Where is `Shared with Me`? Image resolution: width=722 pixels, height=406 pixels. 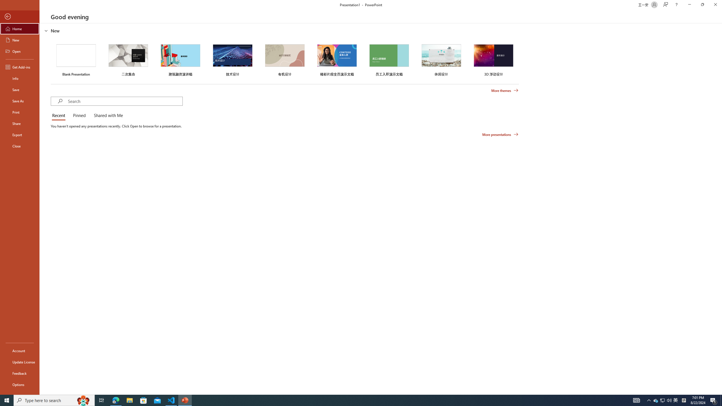 Shared with Me is located at coordinates (107, 116).